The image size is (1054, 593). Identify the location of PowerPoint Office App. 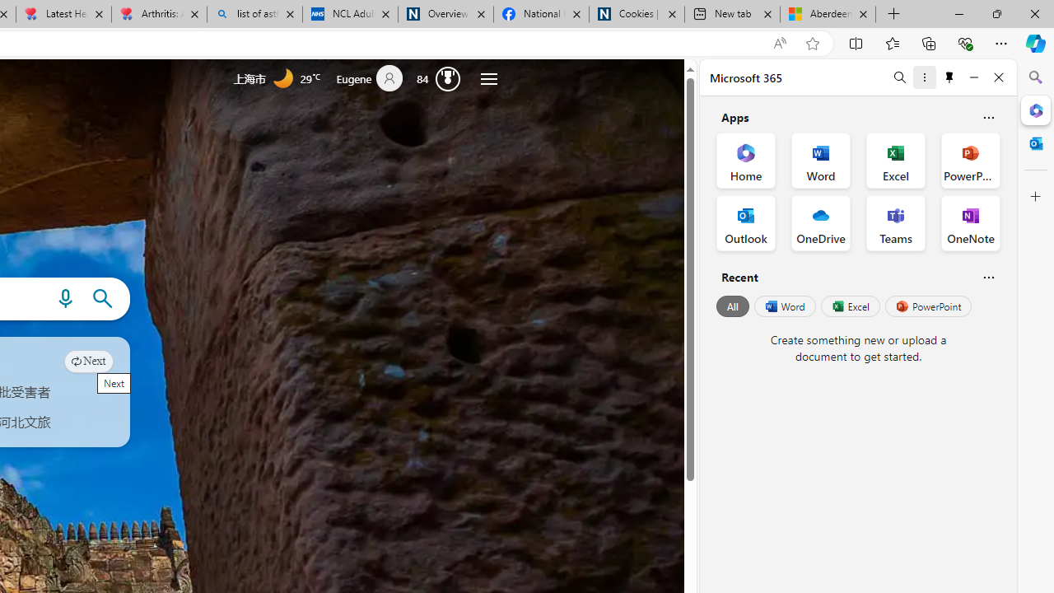
(970, 160).